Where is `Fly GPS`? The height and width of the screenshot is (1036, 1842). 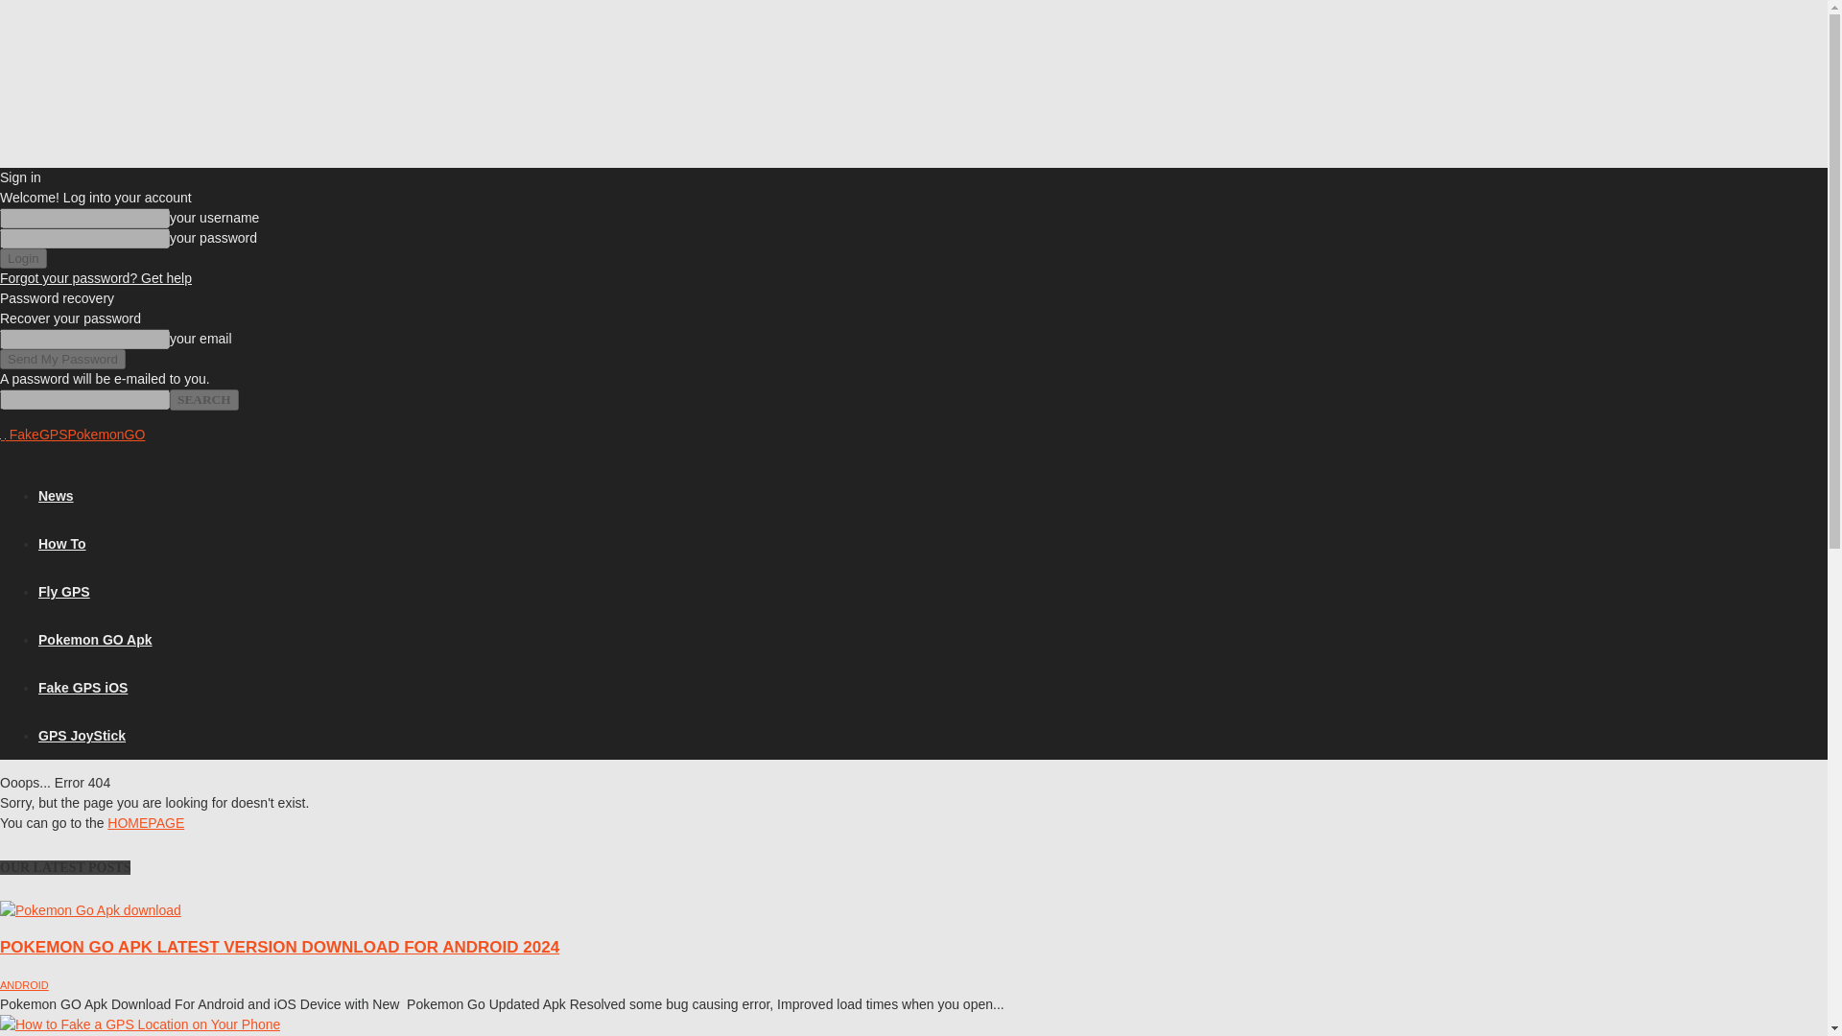
Fly GPS is located at coordinates (64, 592).